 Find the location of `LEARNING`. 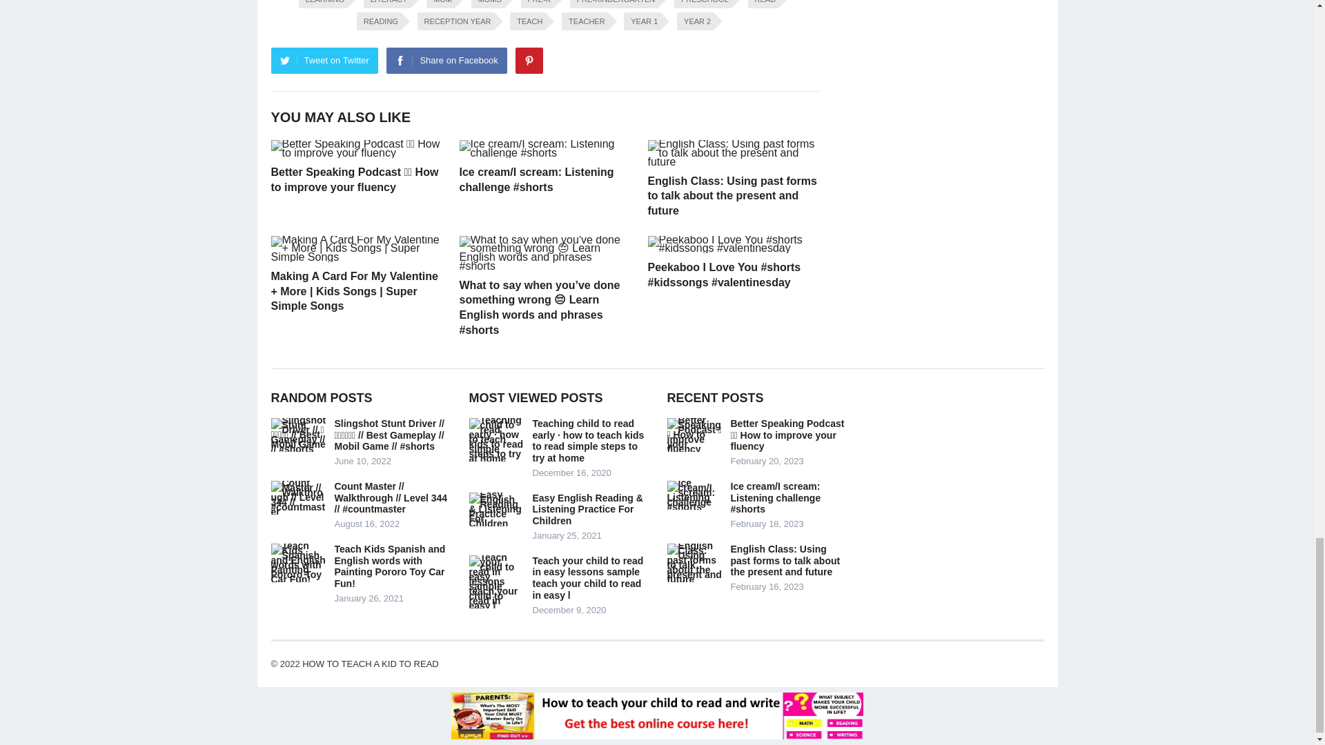

LEARNING is located at coordinates (323, 4).